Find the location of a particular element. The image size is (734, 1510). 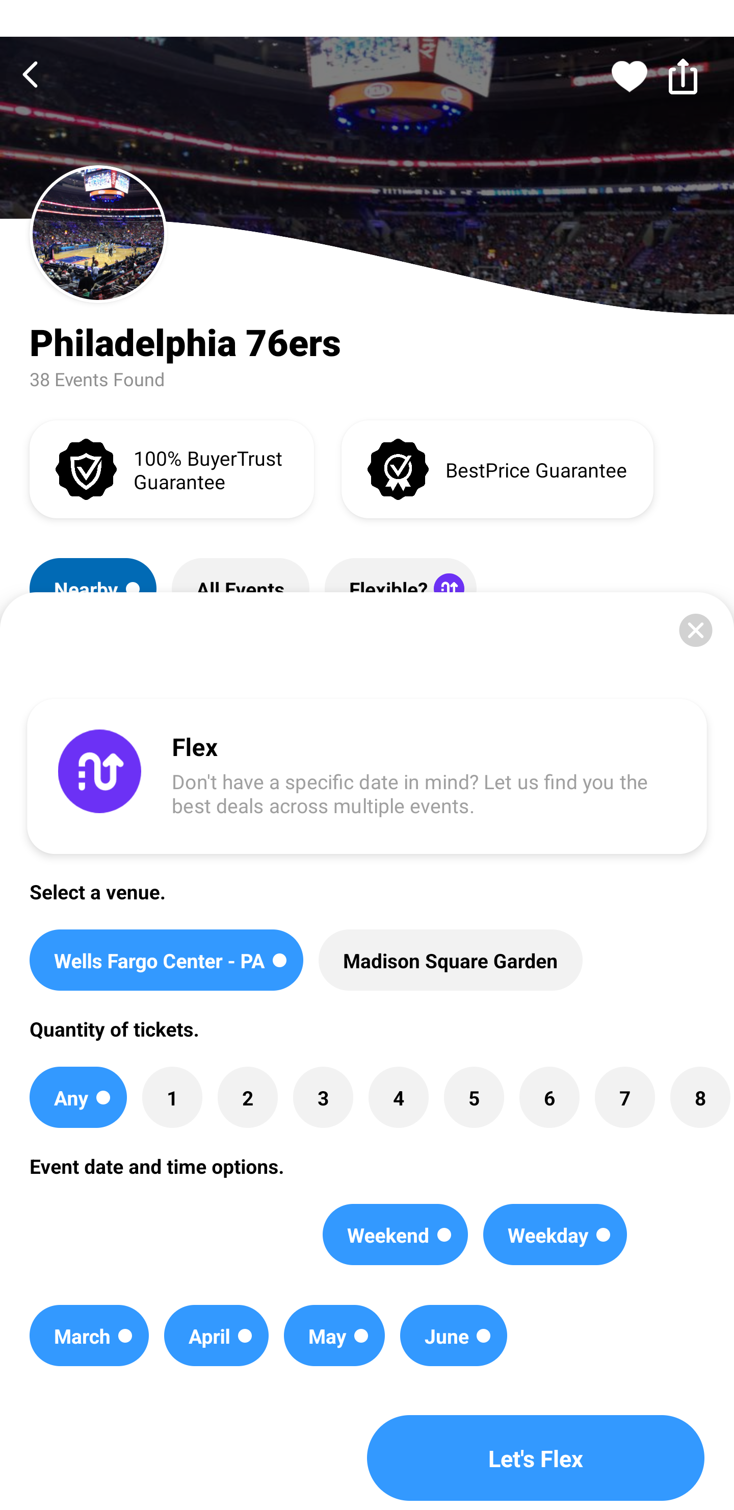

8 is located at coordinates (700, 1097).